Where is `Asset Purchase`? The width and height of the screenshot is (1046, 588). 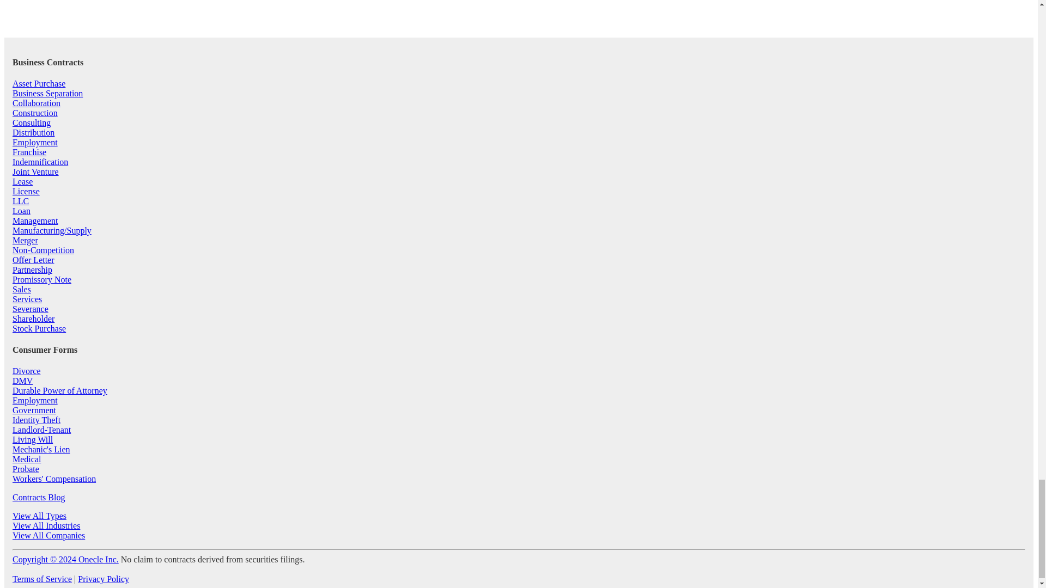
Asset Purchase is located at coordinates (39, 83).